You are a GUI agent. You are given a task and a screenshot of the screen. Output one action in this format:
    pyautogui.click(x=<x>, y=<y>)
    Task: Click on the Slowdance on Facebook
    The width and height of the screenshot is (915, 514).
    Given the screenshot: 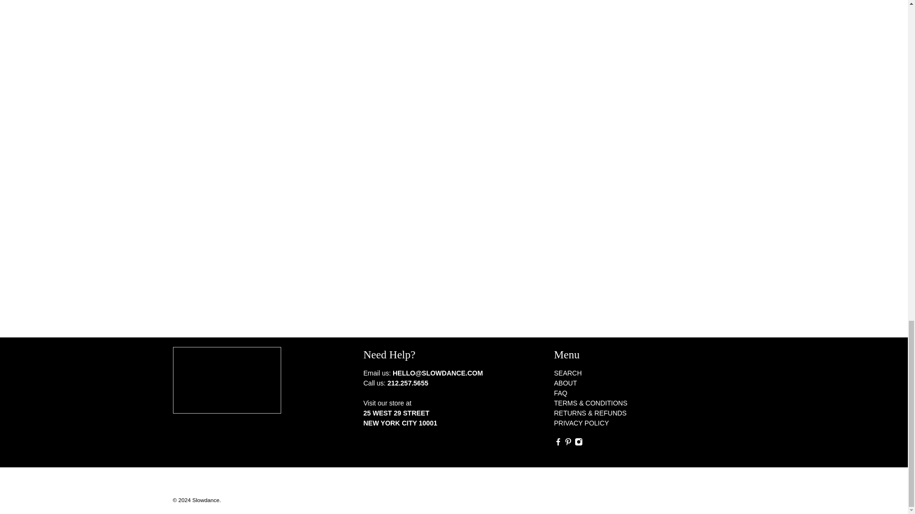 What is the action you would take?
    pyautogui.click(x=558, y=443)
    